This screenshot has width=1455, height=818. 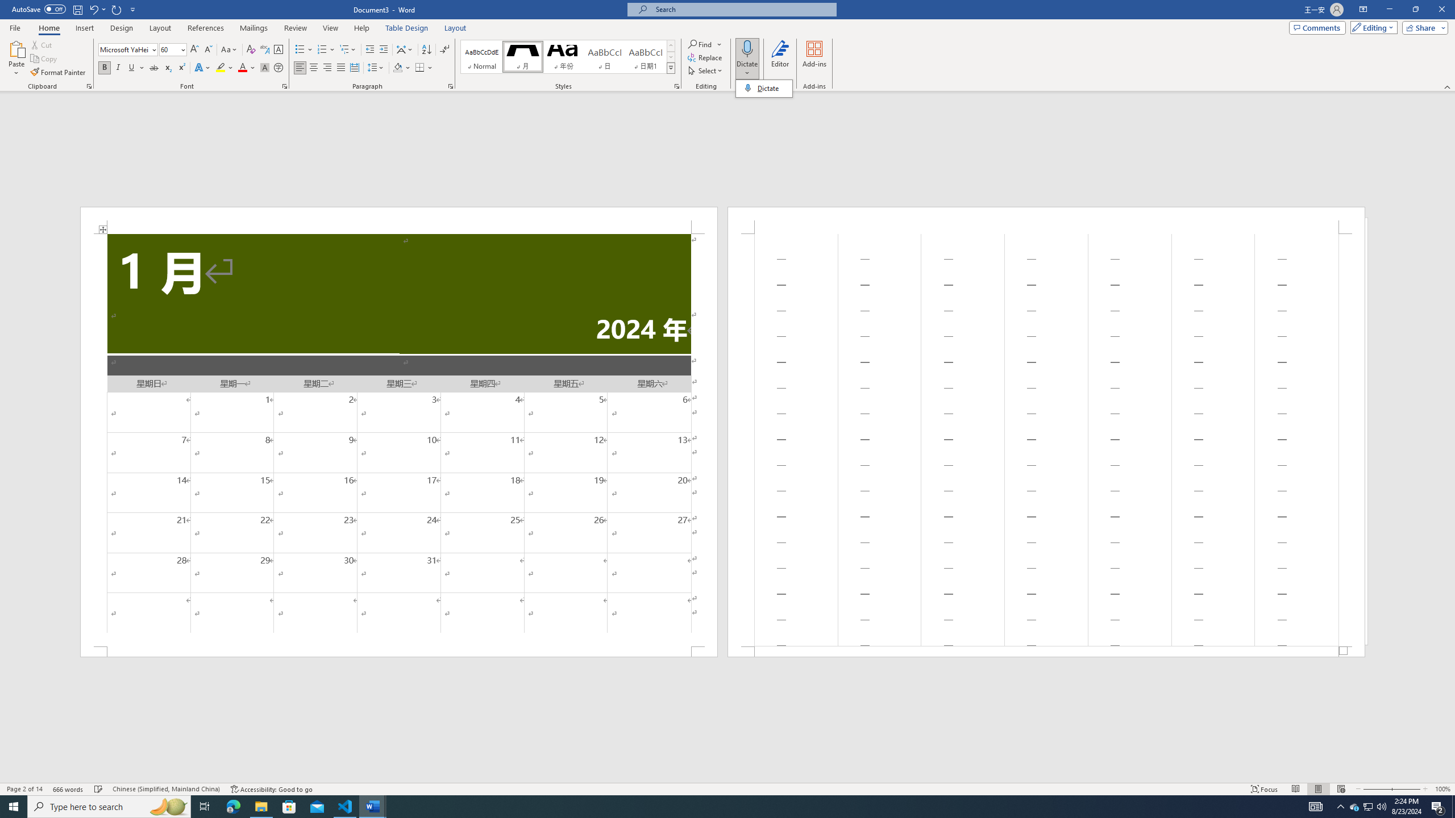 What do you see at coordinates (93, 9) in the screenshot?
I see `Undo Apply Quick Style` at bounding box center [93, 9].